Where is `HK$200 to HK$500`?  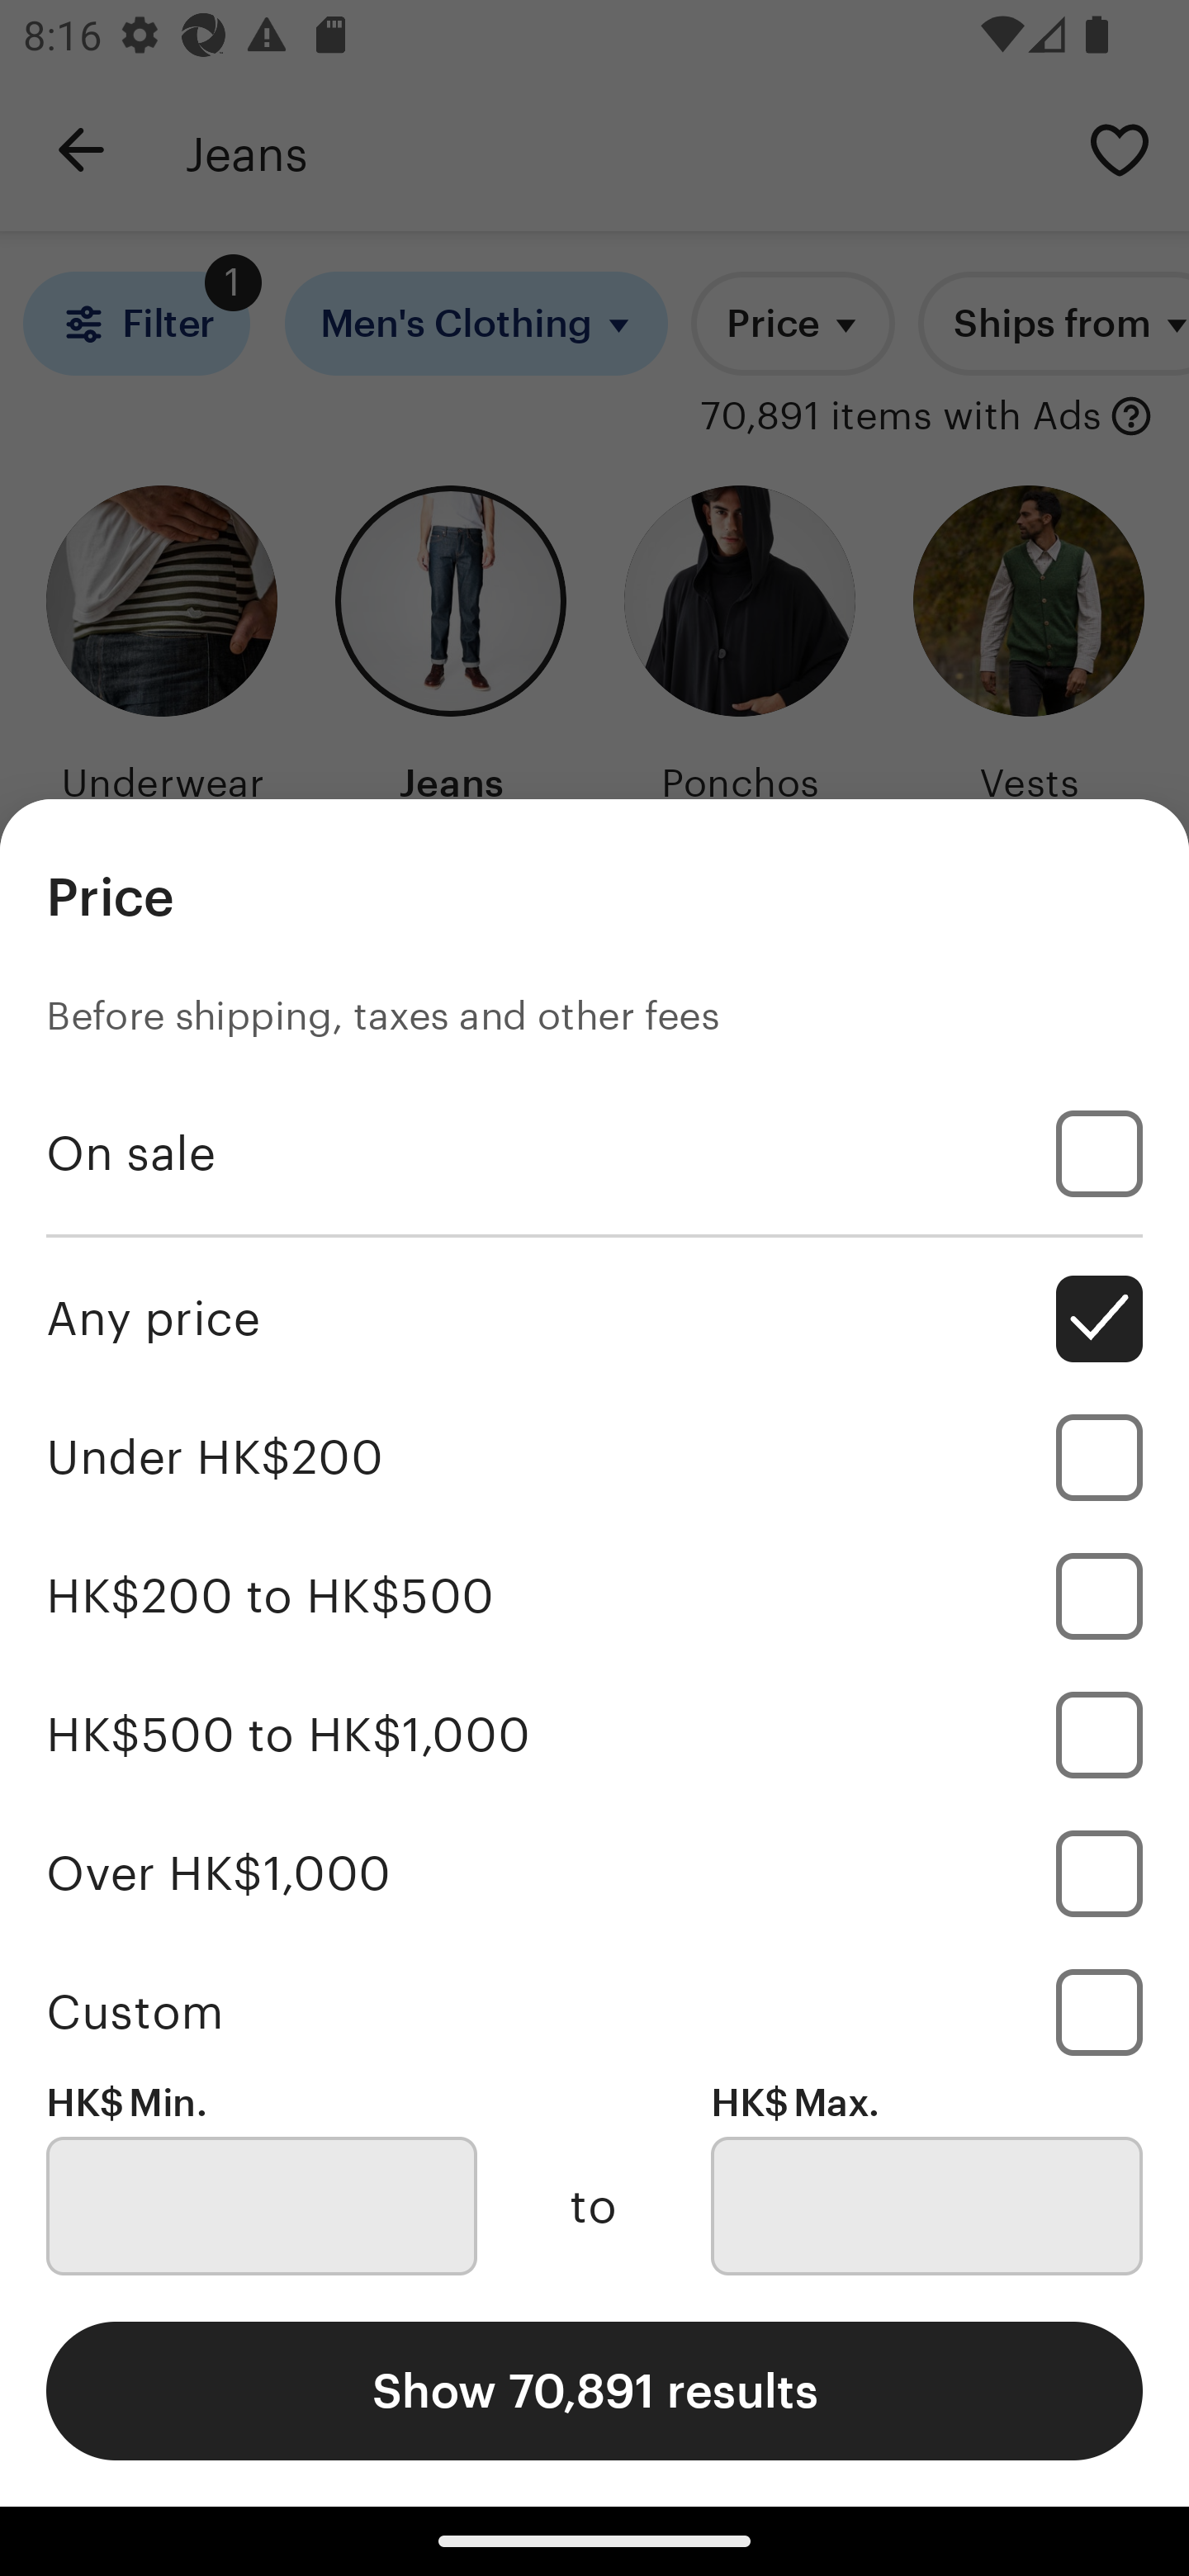 HK$200 to HK$500 is located at coordinates (594, 1595).